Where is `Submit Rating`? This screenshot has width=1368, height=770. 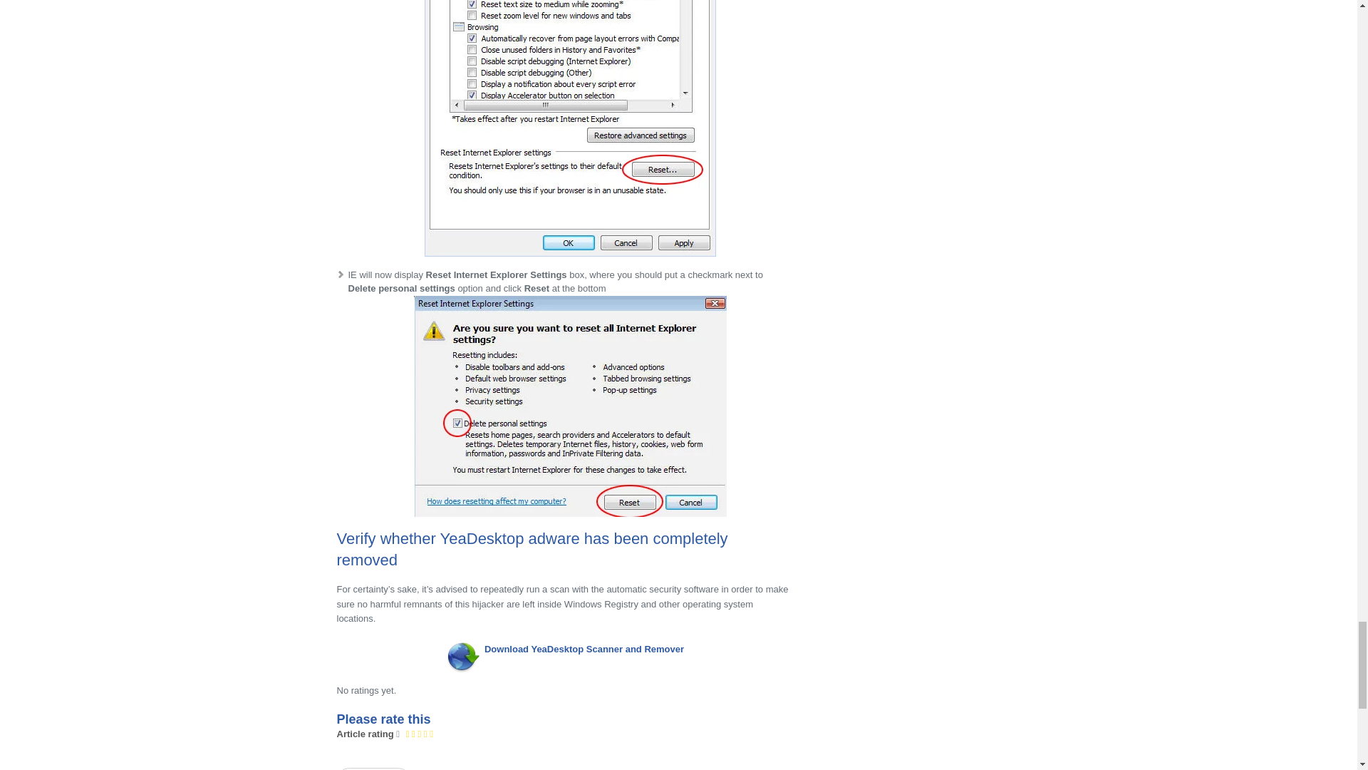 Submit Rating is located at coordinates (373, 769).